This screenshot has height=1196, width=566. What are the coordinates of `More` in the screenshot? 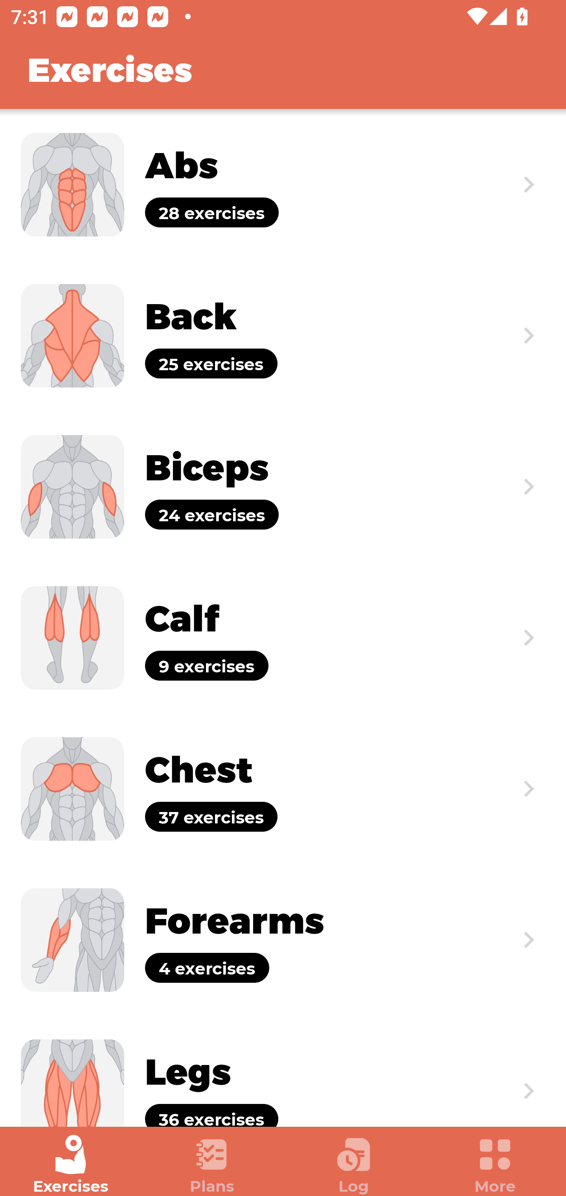 It's located at (495, 1165).